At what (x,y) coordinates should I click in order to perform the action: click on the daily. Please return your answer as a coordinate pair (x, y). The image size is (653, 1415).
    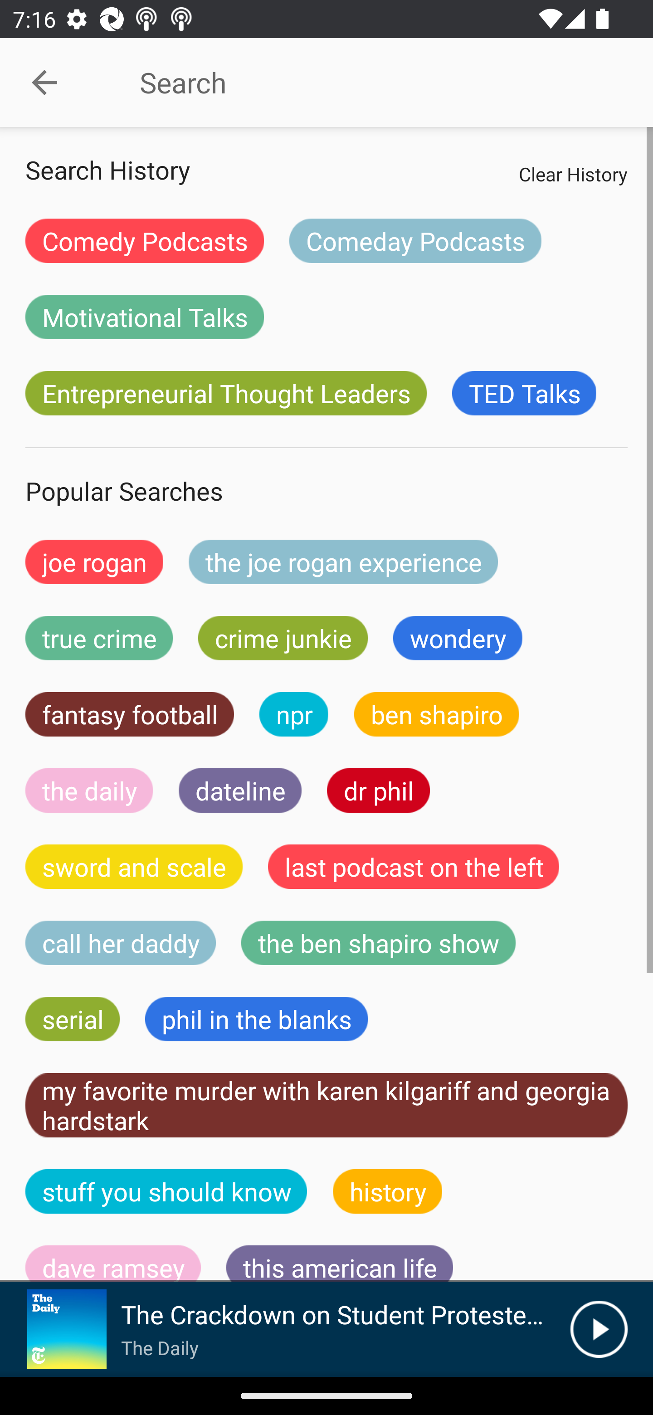
    Looking at the image, I should click on (89, 790).